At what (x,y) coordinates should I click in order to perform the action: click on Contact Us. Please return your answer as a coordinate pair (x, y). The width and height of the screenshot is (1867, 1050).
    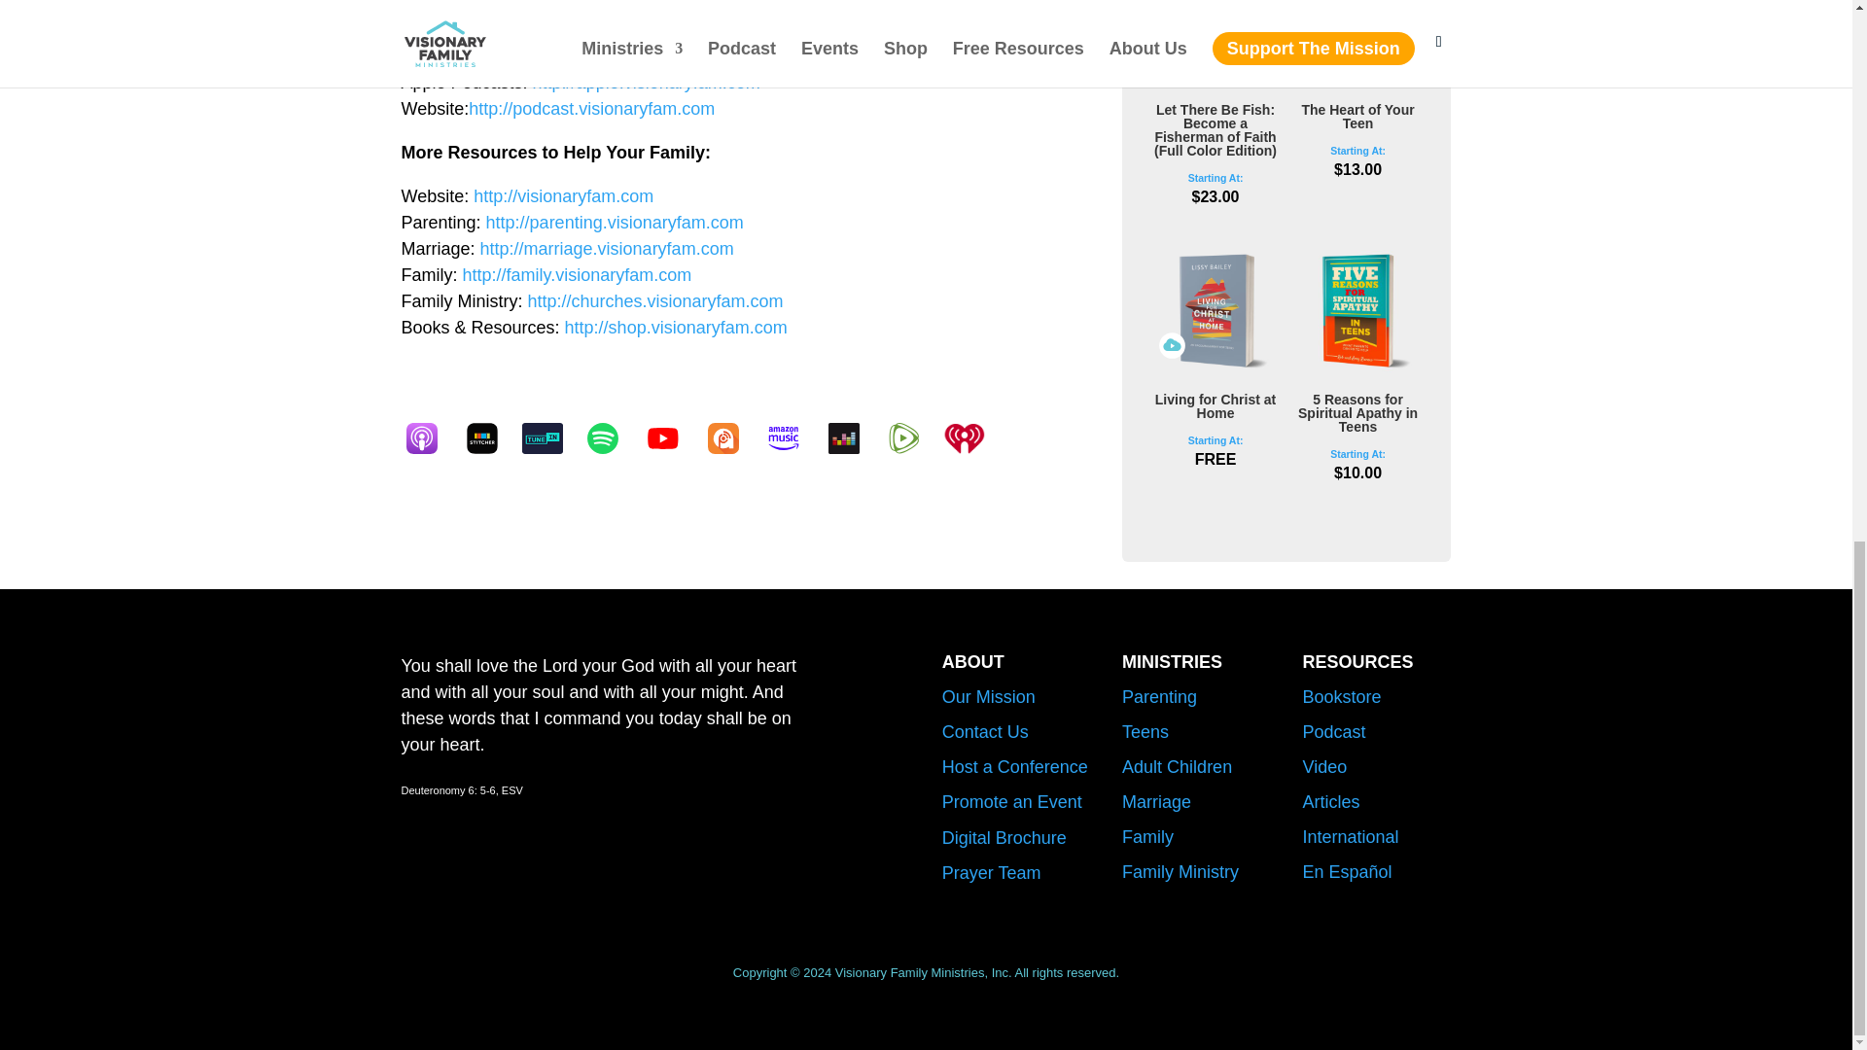
    Looking at the image, I should click on (985, 731).